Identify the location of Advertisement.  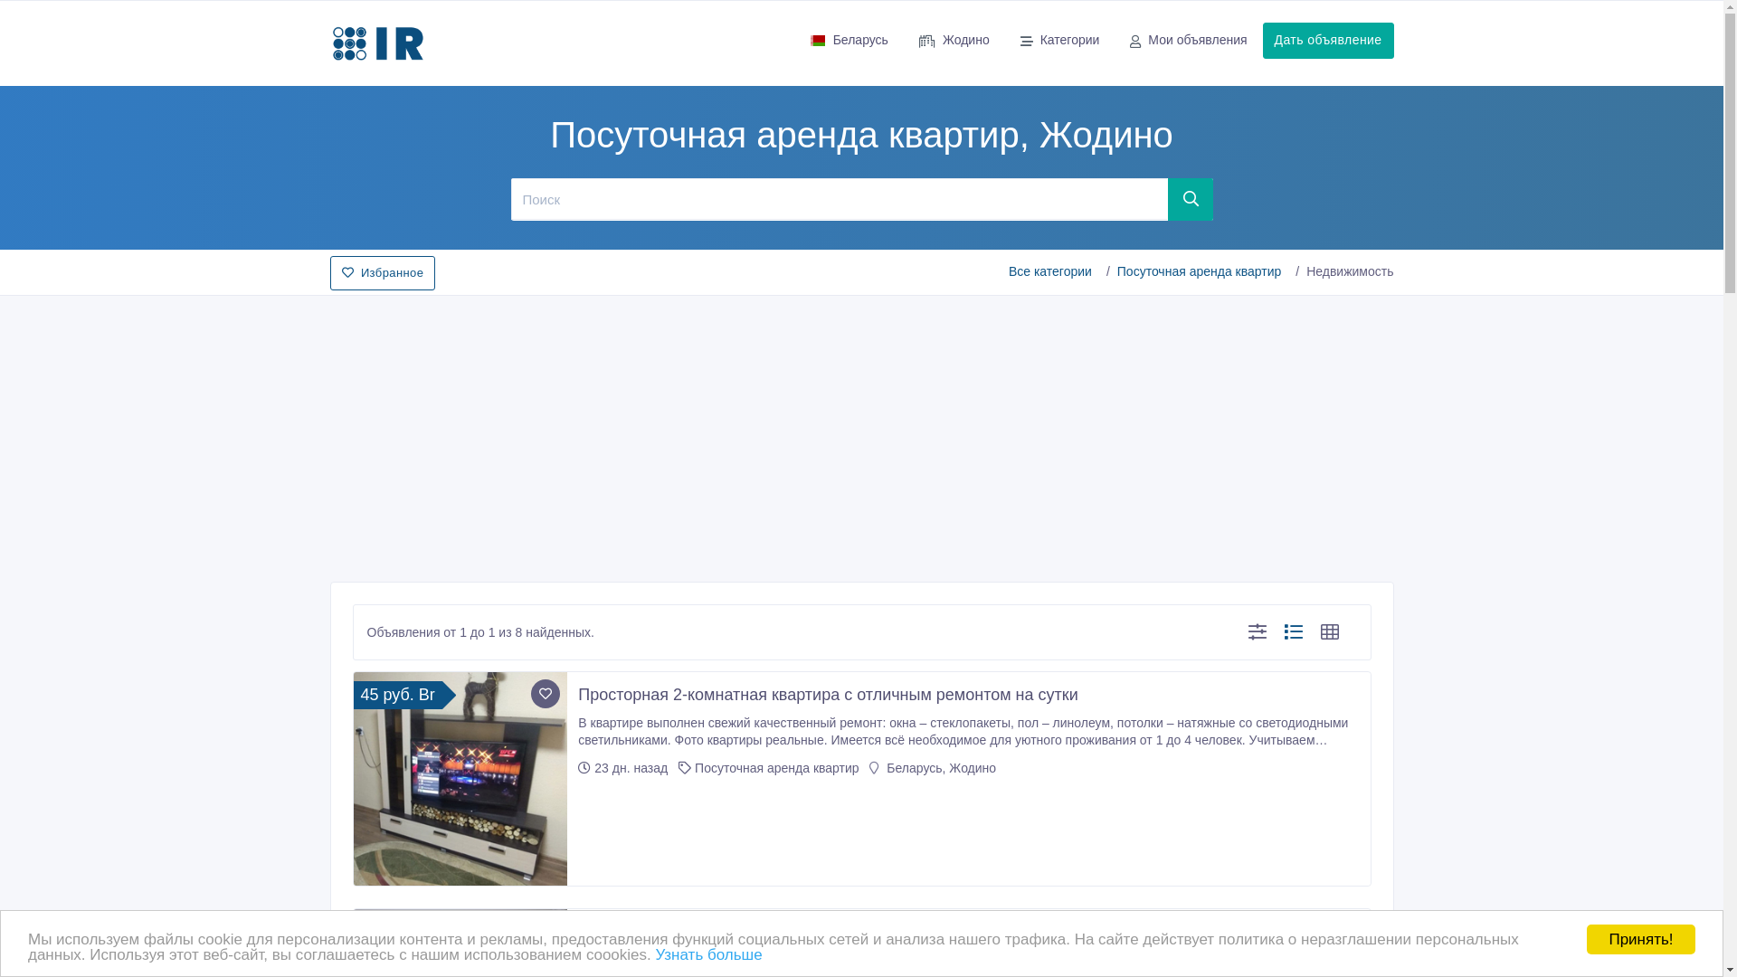
(861, 433).